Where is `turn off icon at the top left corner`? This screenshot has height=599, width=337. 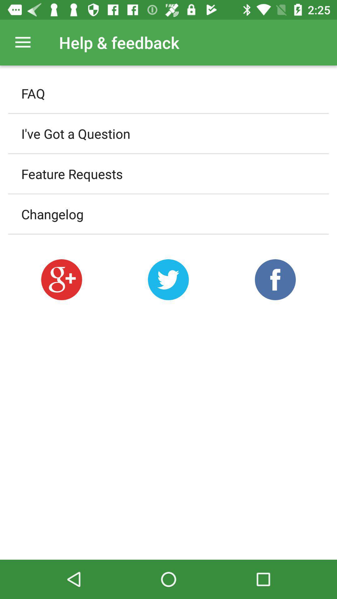 turn off icon at the top left corner is located at coordinates (23, 42).